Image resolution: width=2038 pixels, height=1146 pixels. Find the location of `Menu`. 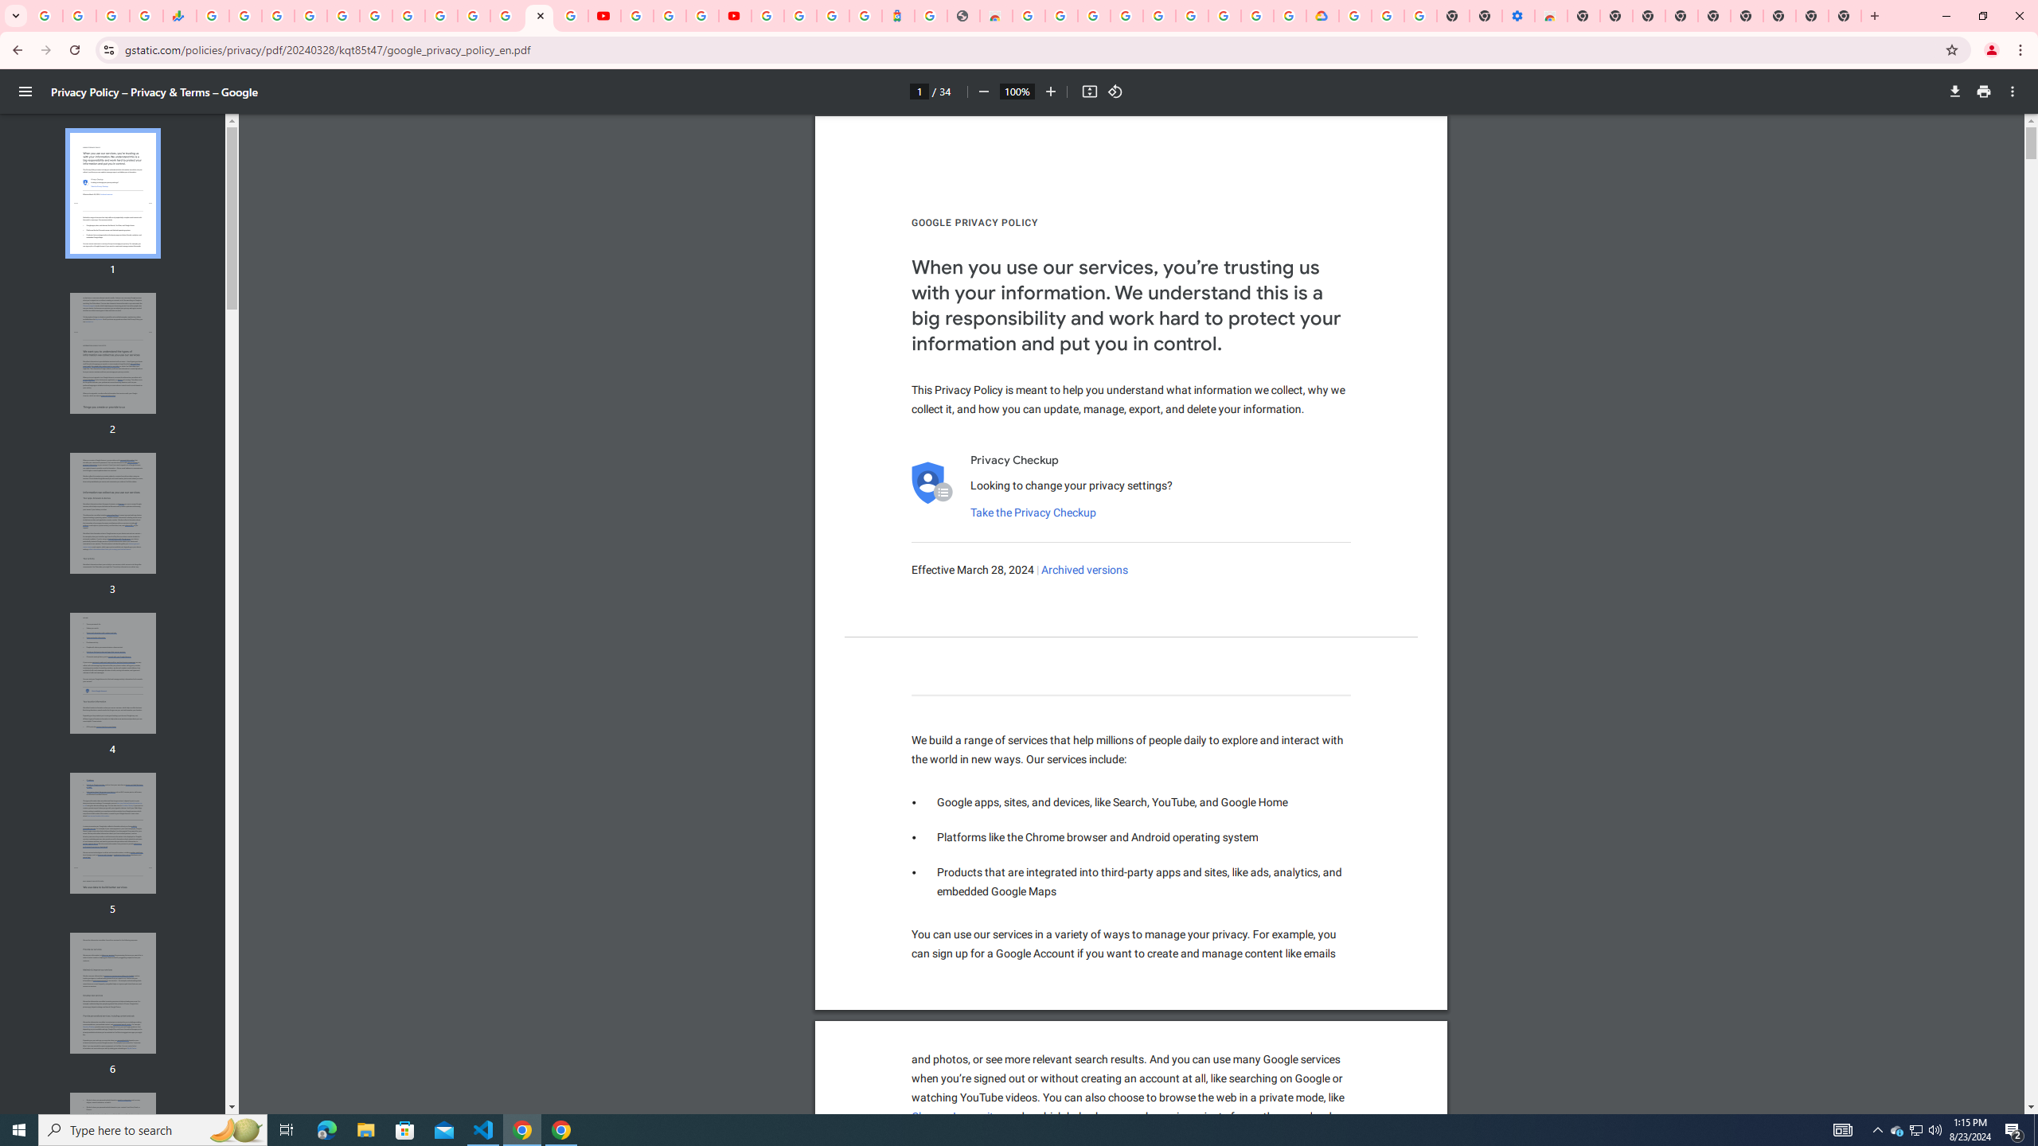

Menu is located at coordinates (25, 92).